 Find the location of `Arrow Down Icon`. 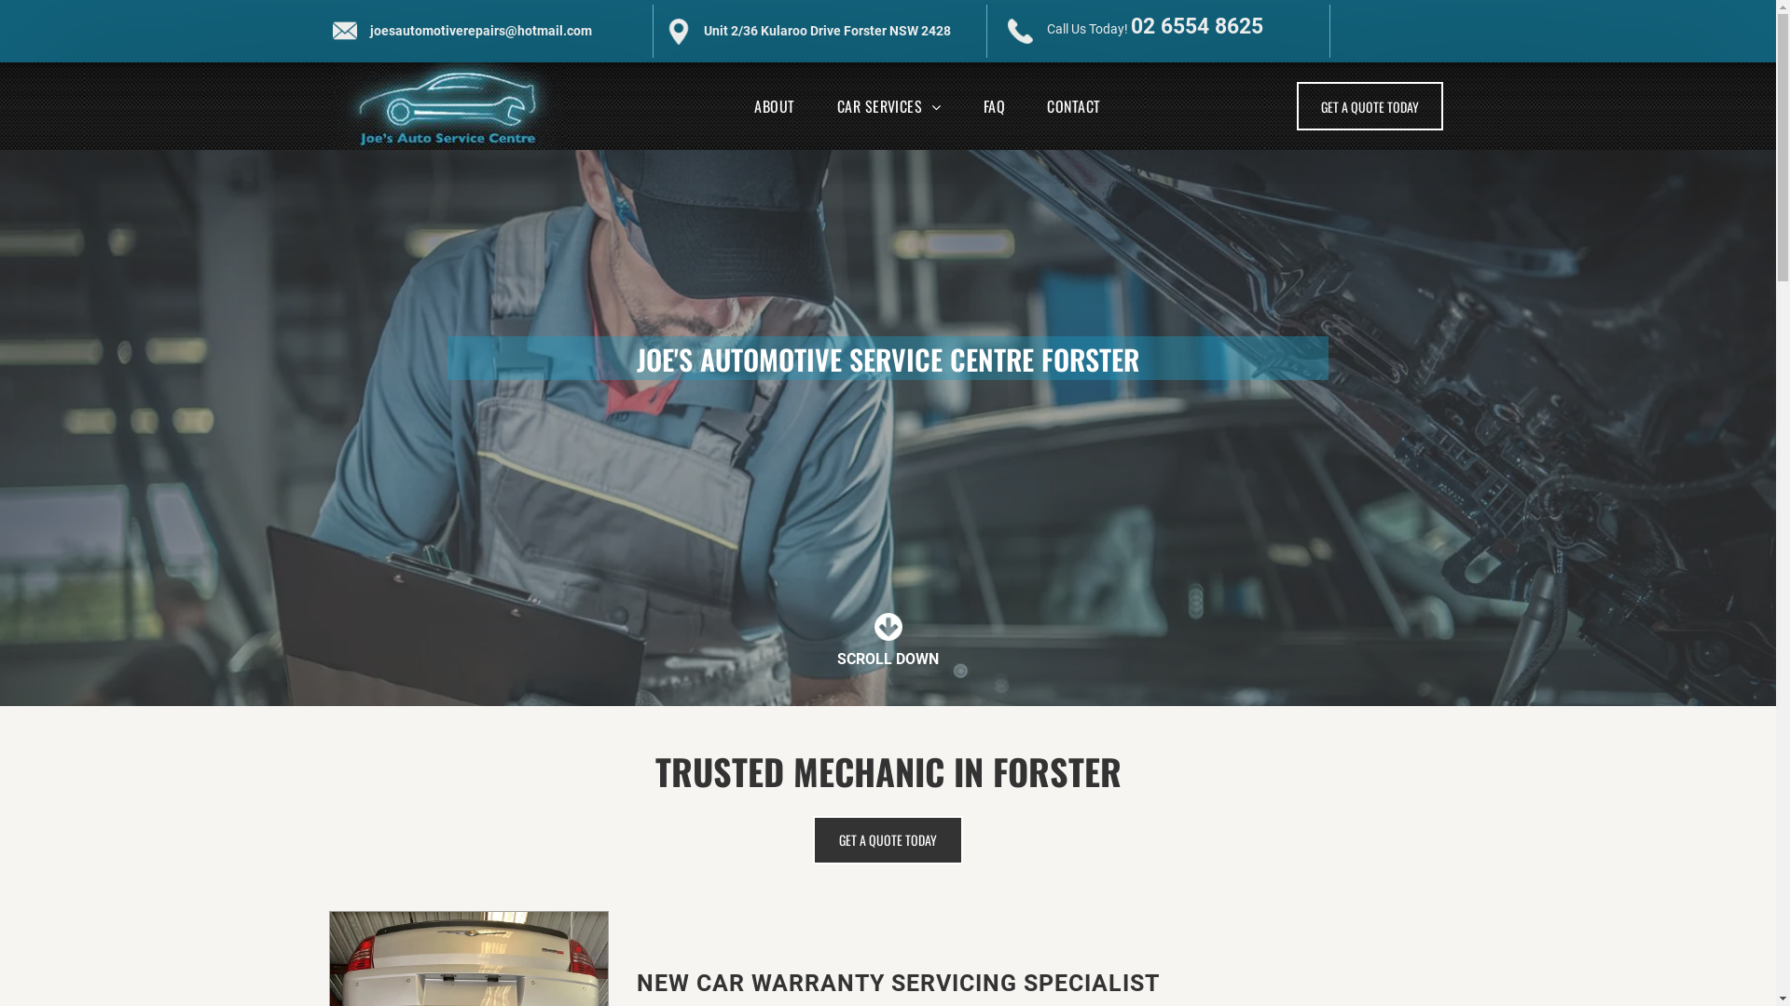

Arrow Down Icon is located at coordinates (888, 627).